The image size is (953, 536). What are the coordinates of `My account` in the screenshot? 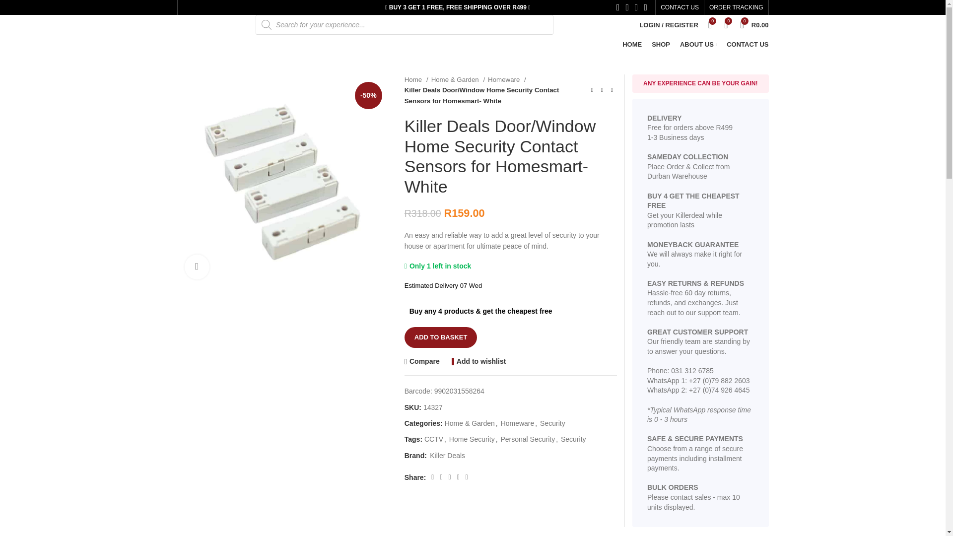 It's located at (753, 25).